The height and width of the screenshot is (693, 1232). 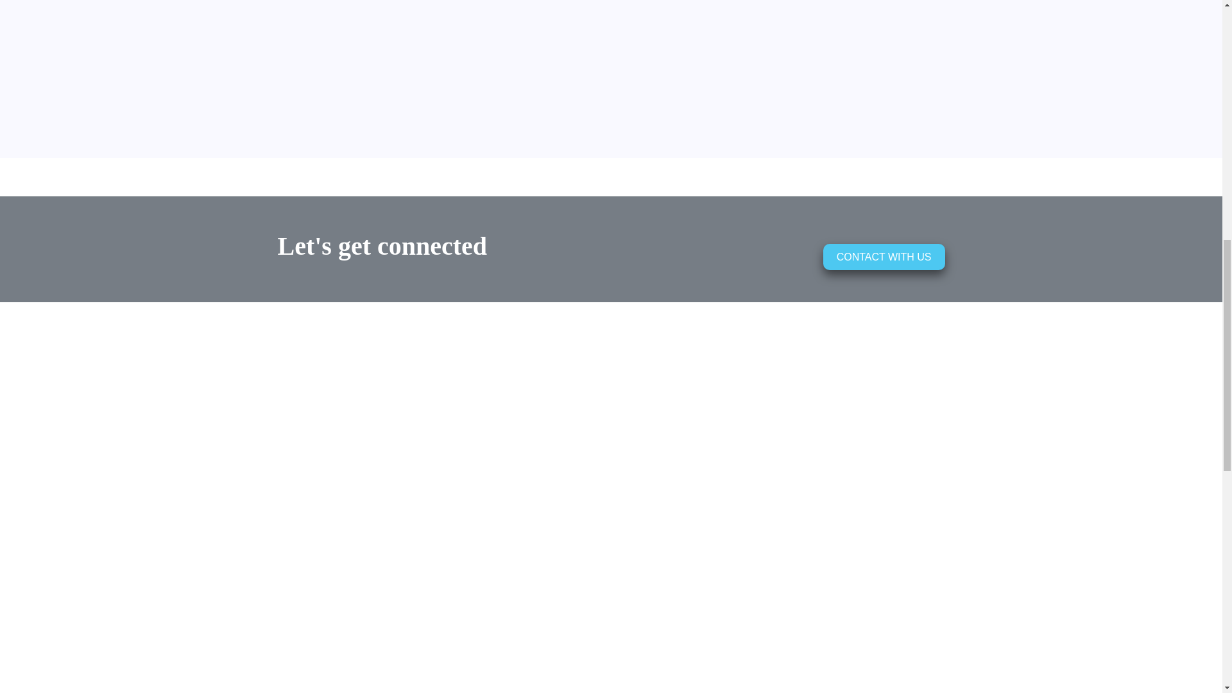 I want to click on CONTACT WITH US, so click(x=884, y=257).